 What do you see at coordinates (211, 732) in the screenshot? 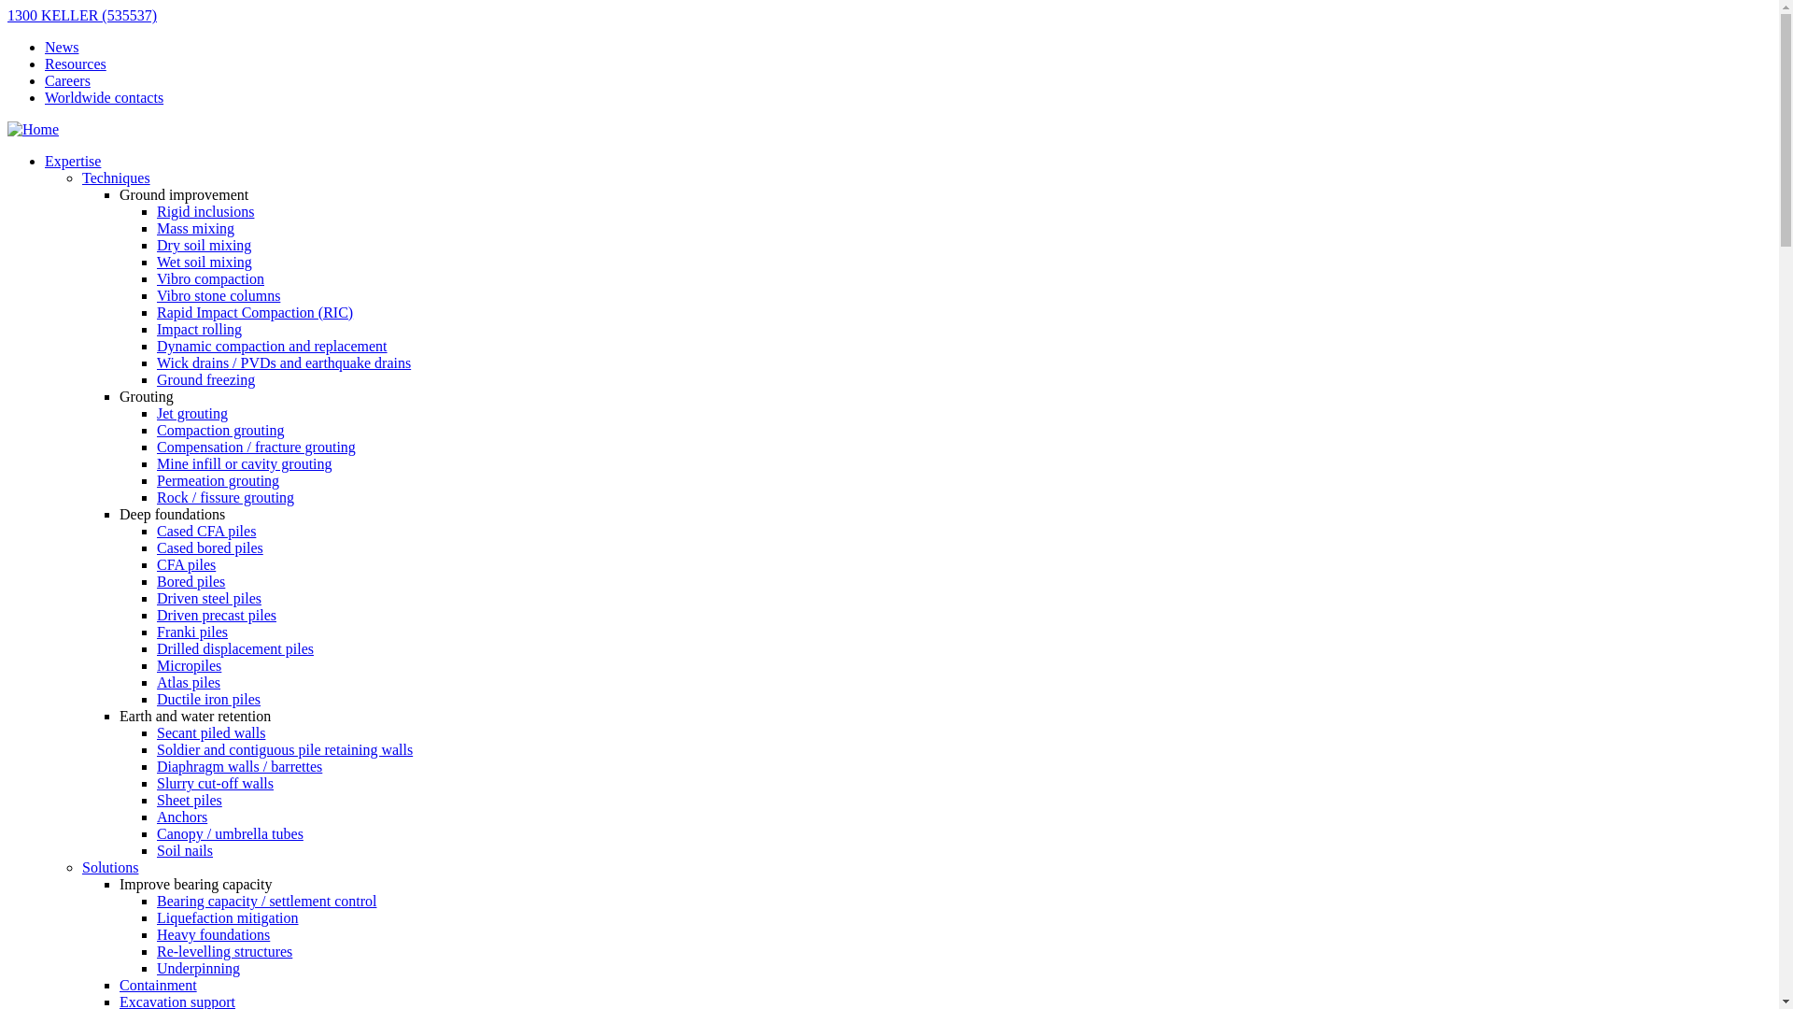
I see `Secant piled walls` at bounding box center [211, 732].